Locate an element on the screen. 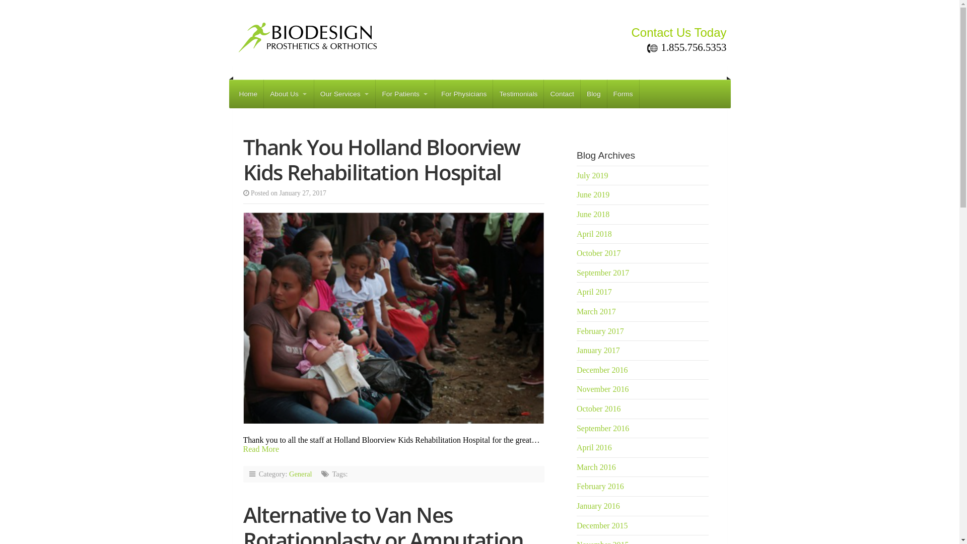 The image size is (967, 544). December 2016 is located at coordinates (602, 370).